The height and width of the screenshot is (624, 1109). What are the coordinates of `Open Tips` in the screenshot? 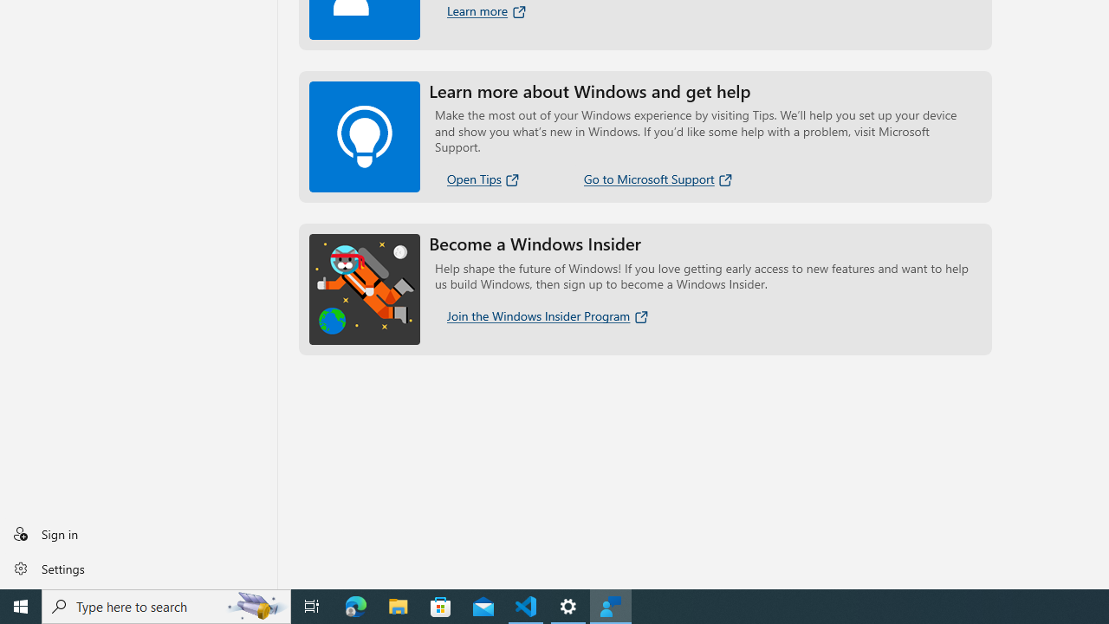 It's located at (484, 179).